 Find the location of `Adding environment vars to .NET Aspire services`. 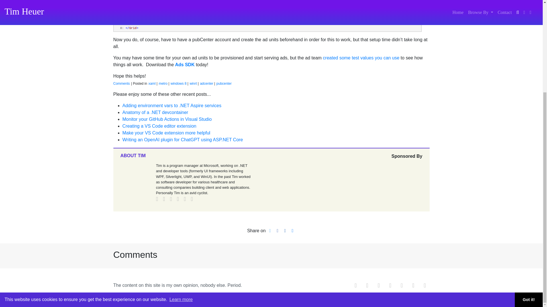

Adding environment vars to .NET Aspire services is located at coordinates (172, 105).